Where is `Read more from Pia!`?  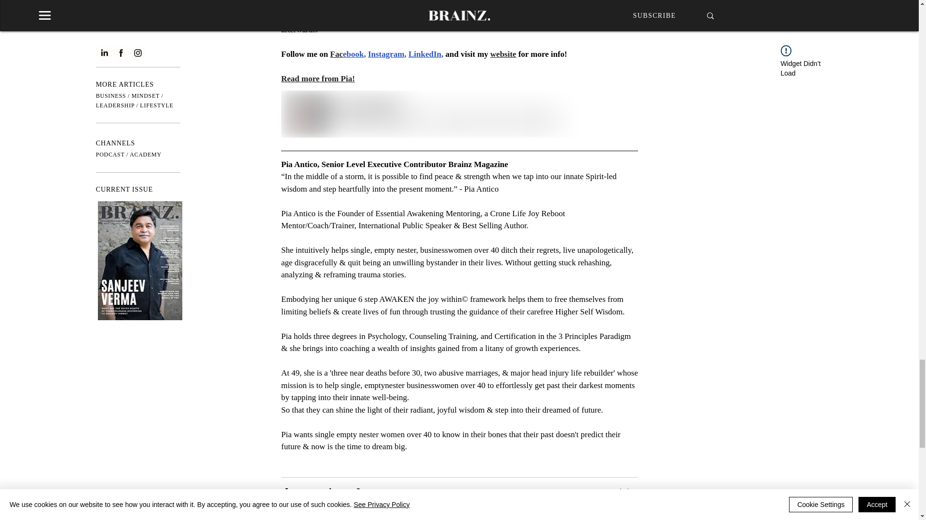
Read more from Pia! is located at coordinates (317, 78).